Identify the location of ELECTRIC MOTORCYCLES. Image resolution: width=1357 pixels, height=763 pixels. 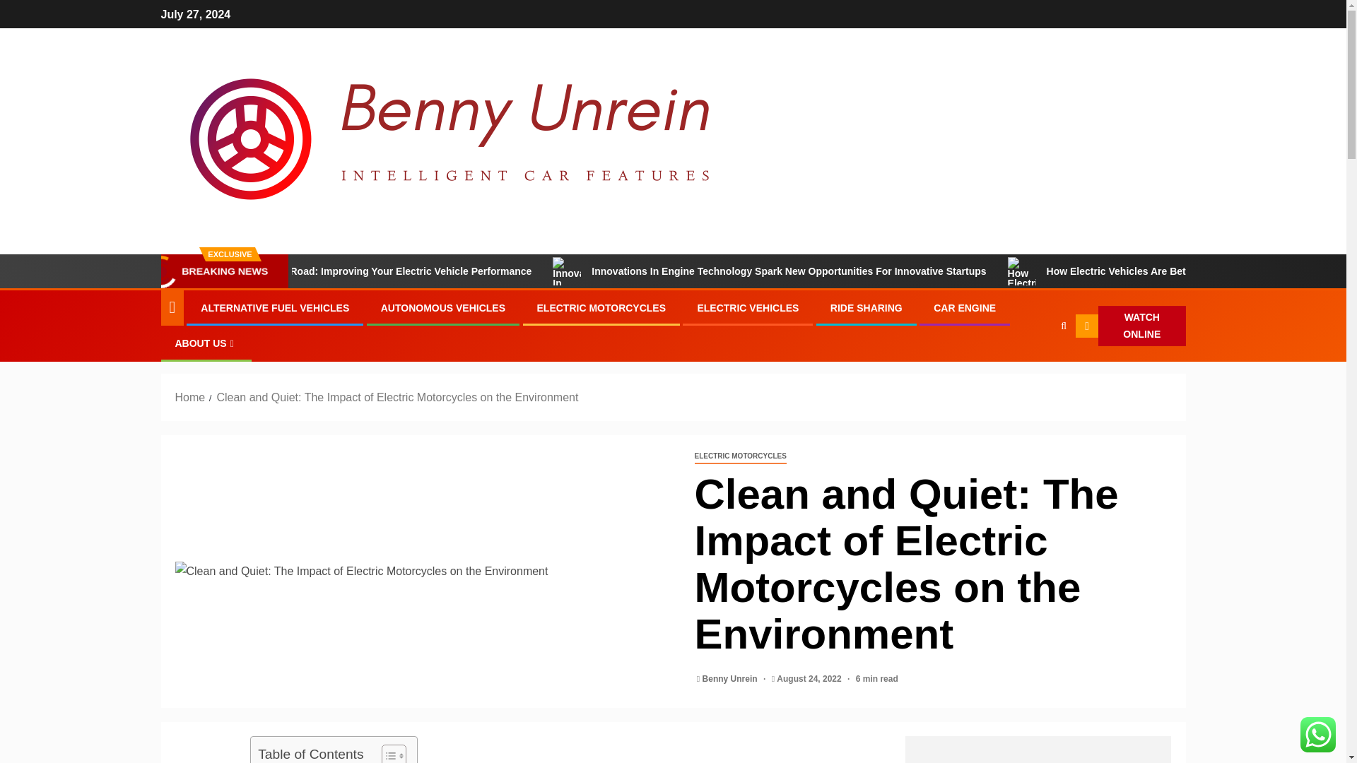
(601, 307).